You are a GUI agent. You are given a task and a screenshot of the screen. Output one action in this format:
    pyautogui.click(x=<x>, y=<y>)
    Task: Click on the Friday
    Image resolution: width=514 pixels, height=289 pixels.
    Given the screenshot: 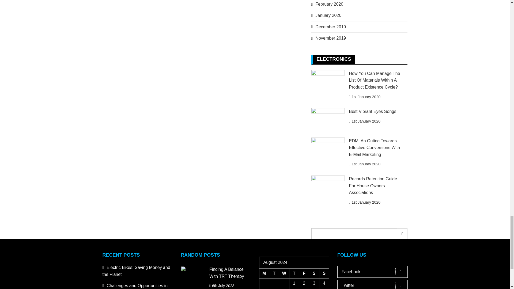 What is the action you would take?
    pyautogui.click(x=304, y=273)
    